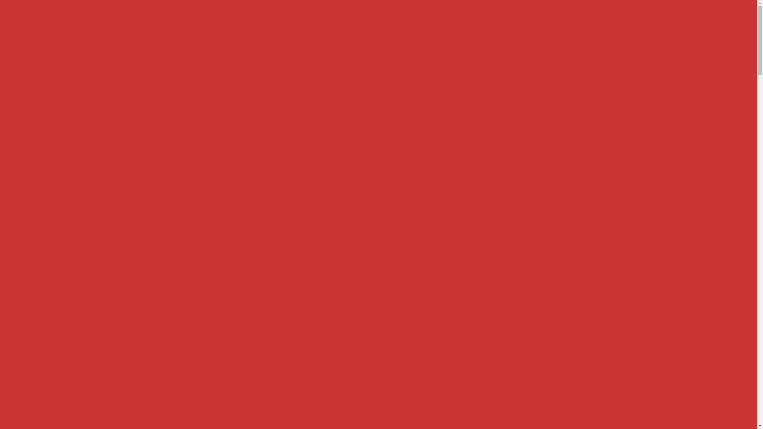 The height and width of the screenshot is (429, 763). Describe the element at coordinates (547, 20) in the screenshot. I see `ABOUT` at that location.